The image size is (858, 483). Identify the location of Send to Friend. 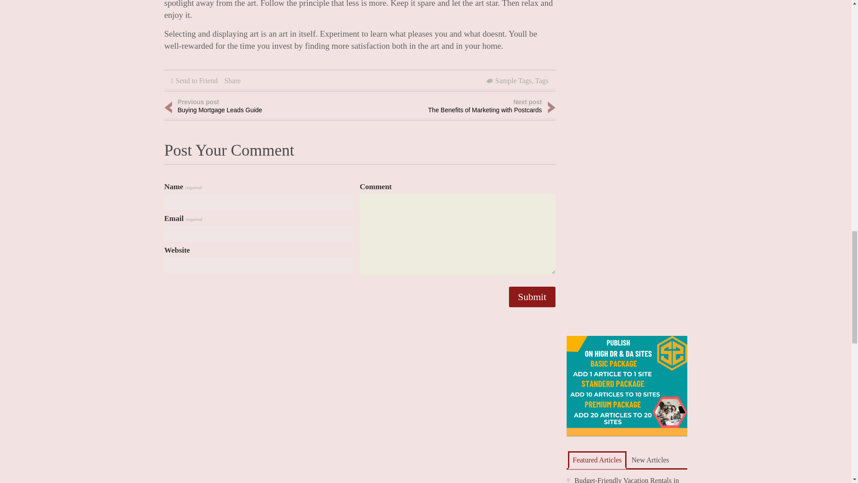
(232, 80).